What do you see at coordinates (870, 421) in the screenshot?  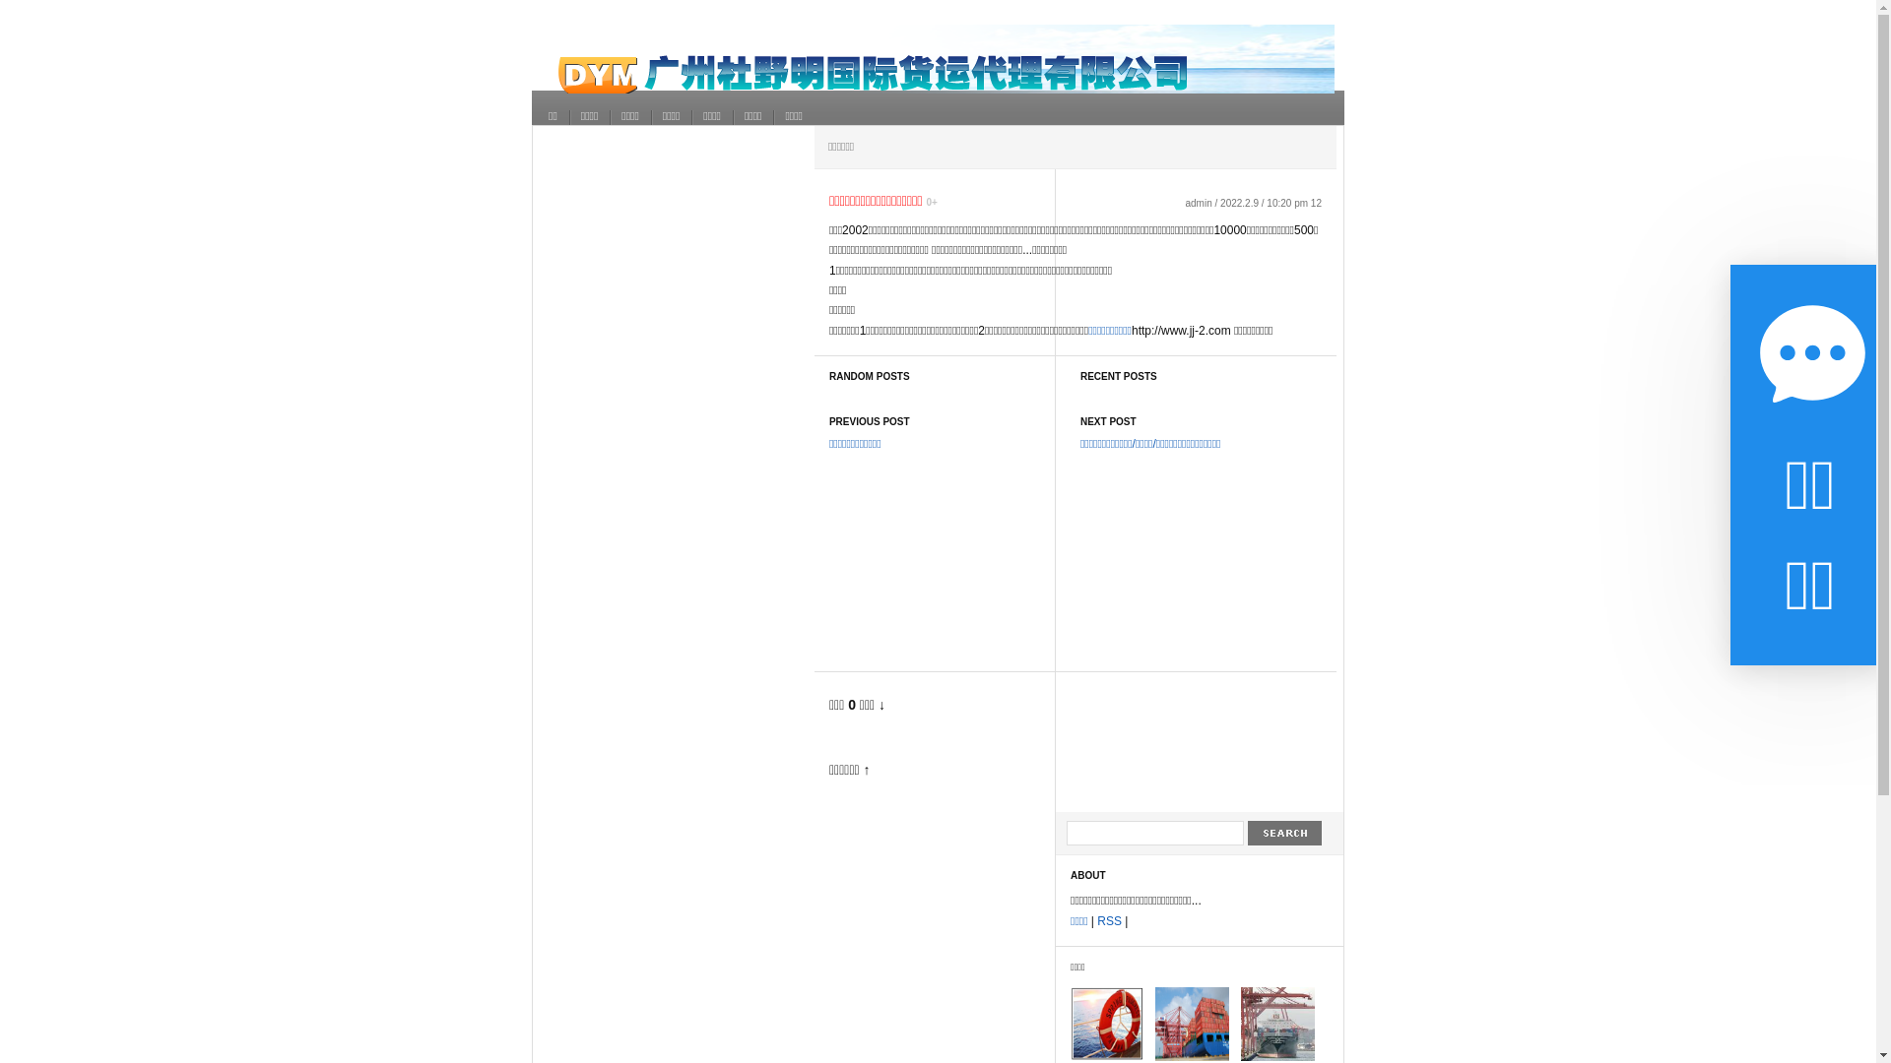 I see `PREVIOUS POST` at bounding box center [870, 421].